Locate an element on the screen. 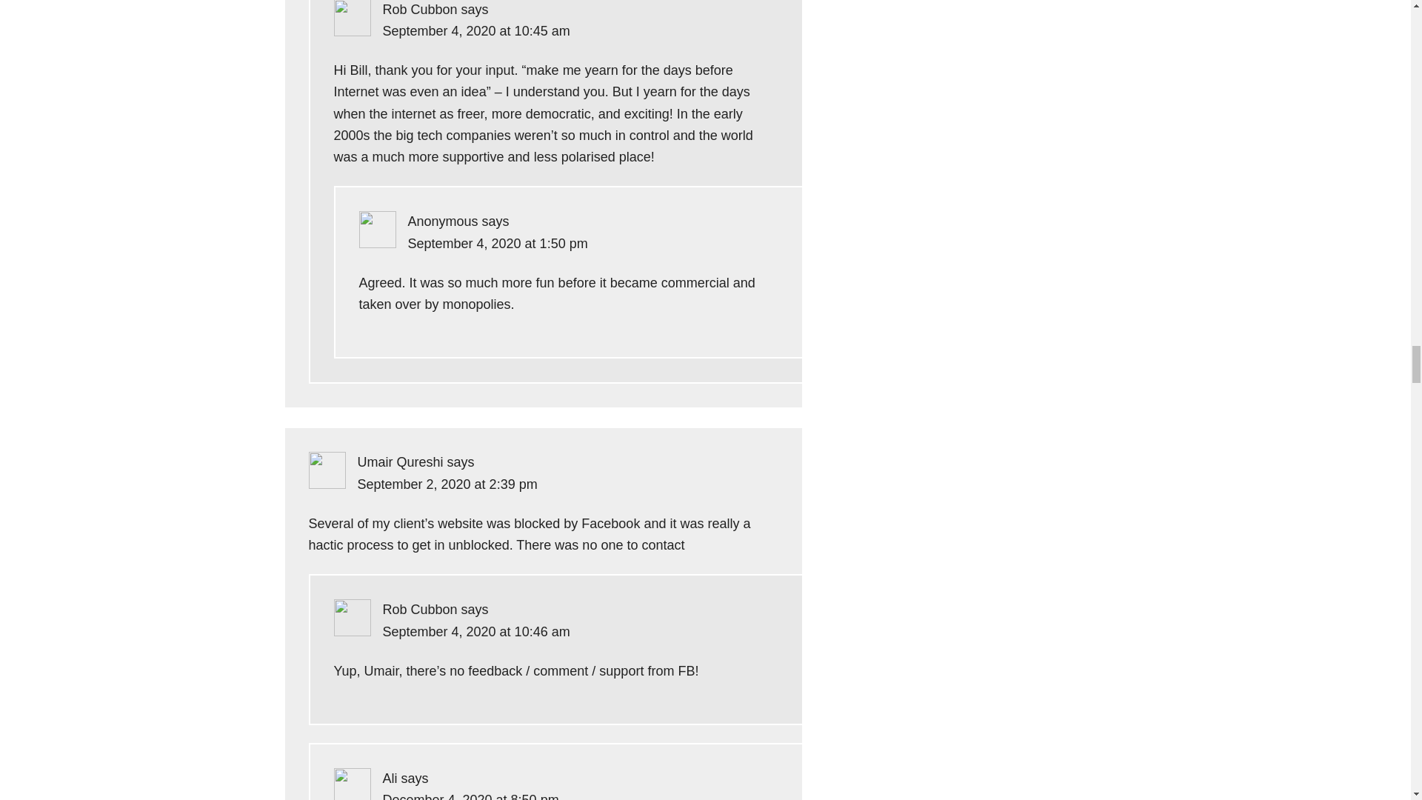 The height and width of the screenshot is (800, 1422). September 4, 2020 at 10:45 am is located at coordinates (475, 31).